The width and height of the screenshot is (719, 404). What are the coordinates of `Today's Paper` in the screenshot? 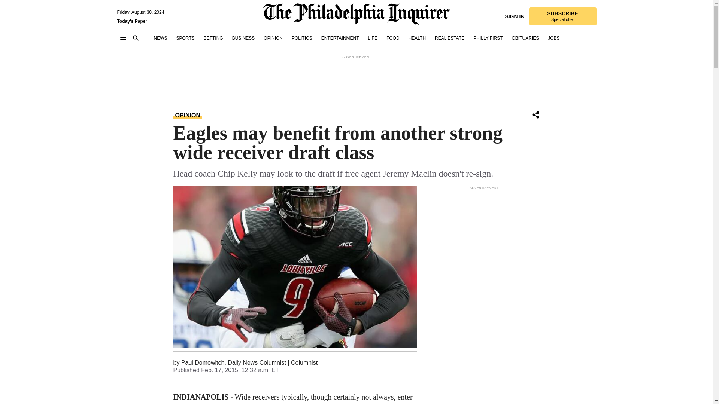 It's located at (132, 21).